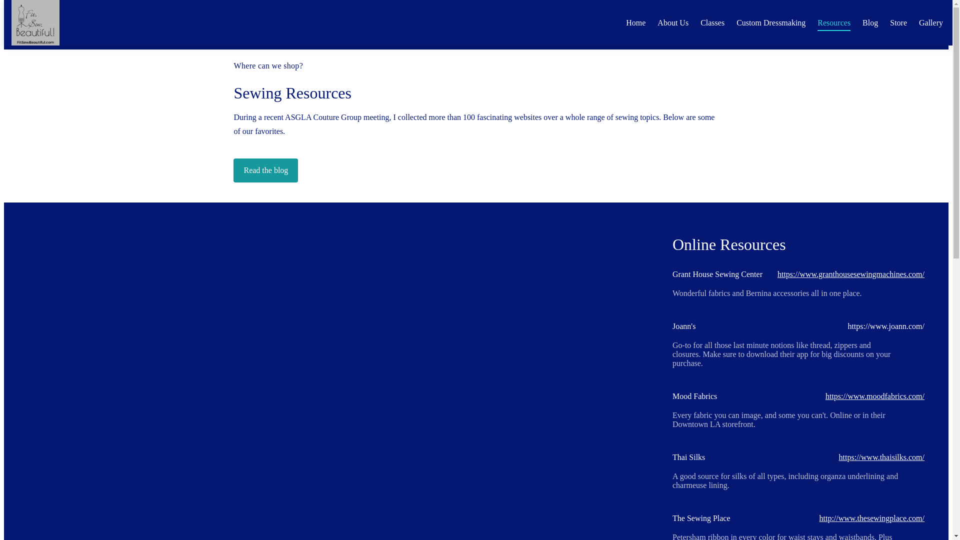 This screenshot has height=540, width=960. I want to click on Classes, so click(712, 22).